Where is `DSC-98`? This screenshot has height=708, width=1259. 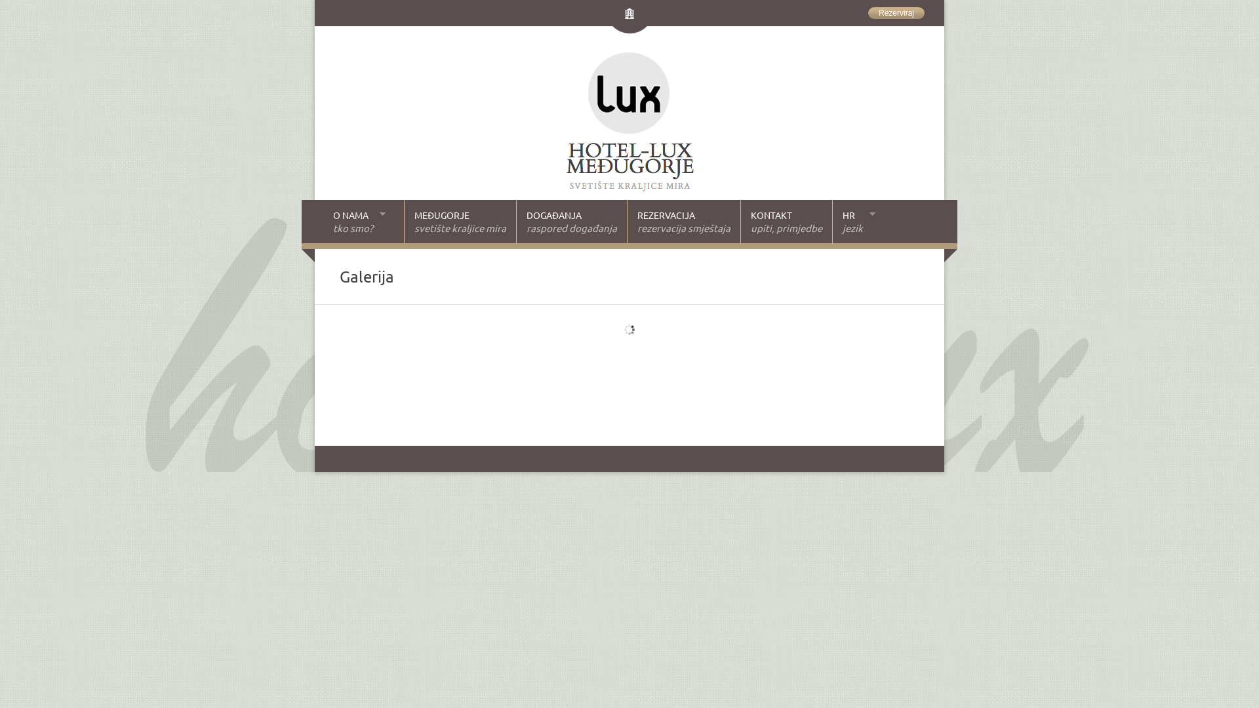 DSC-98 is located at coordinates (656, 346).